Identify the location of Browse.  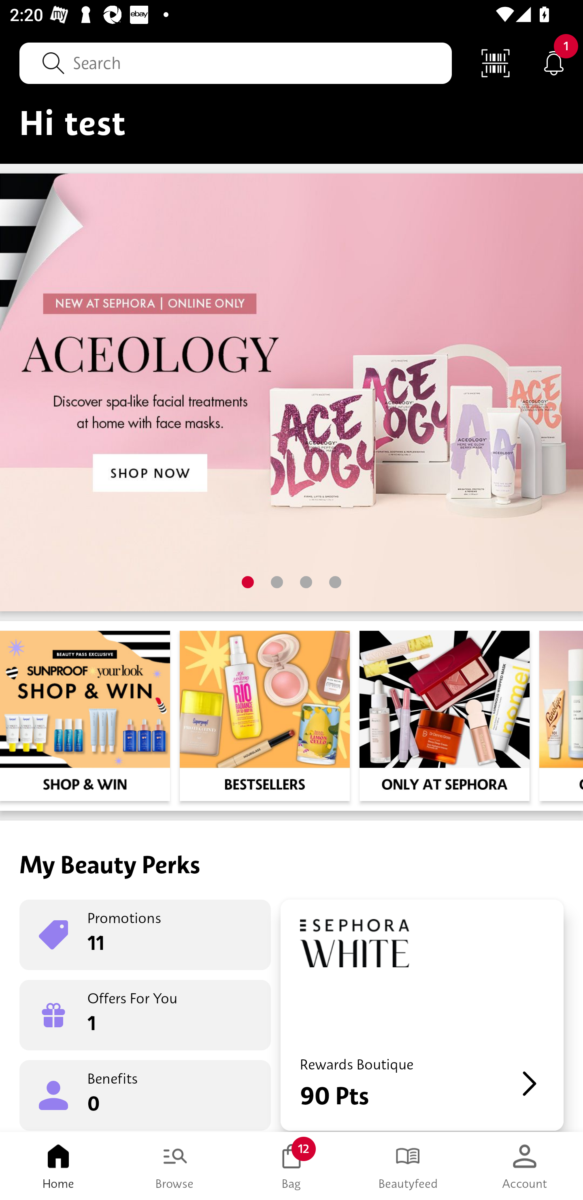
(175, 1166).